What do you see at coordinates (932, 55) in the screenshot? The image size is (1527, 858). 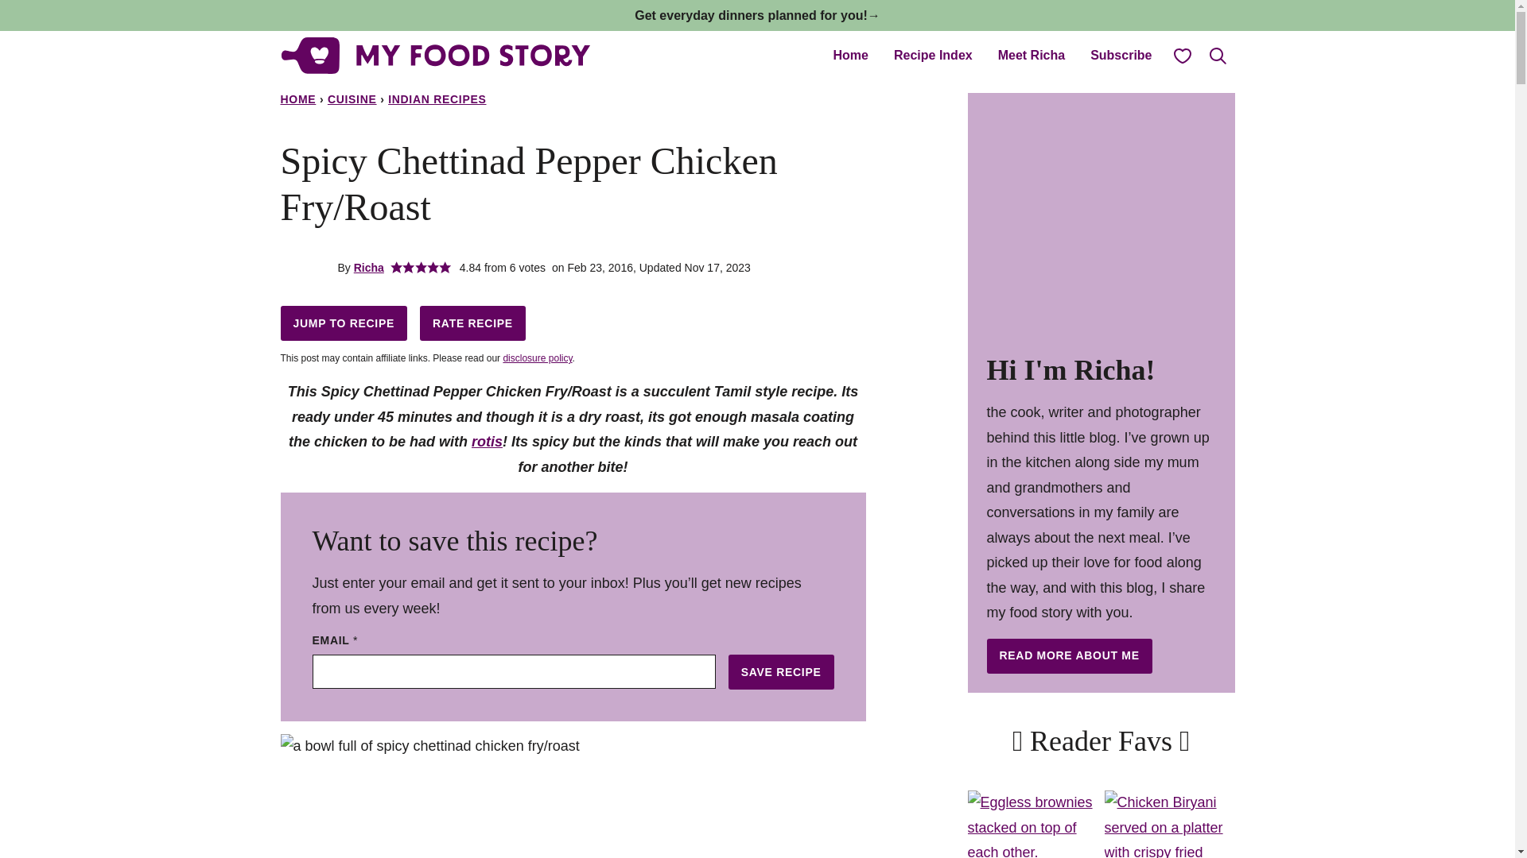 I see `Recipe Index` at bounding box center [932, 55].